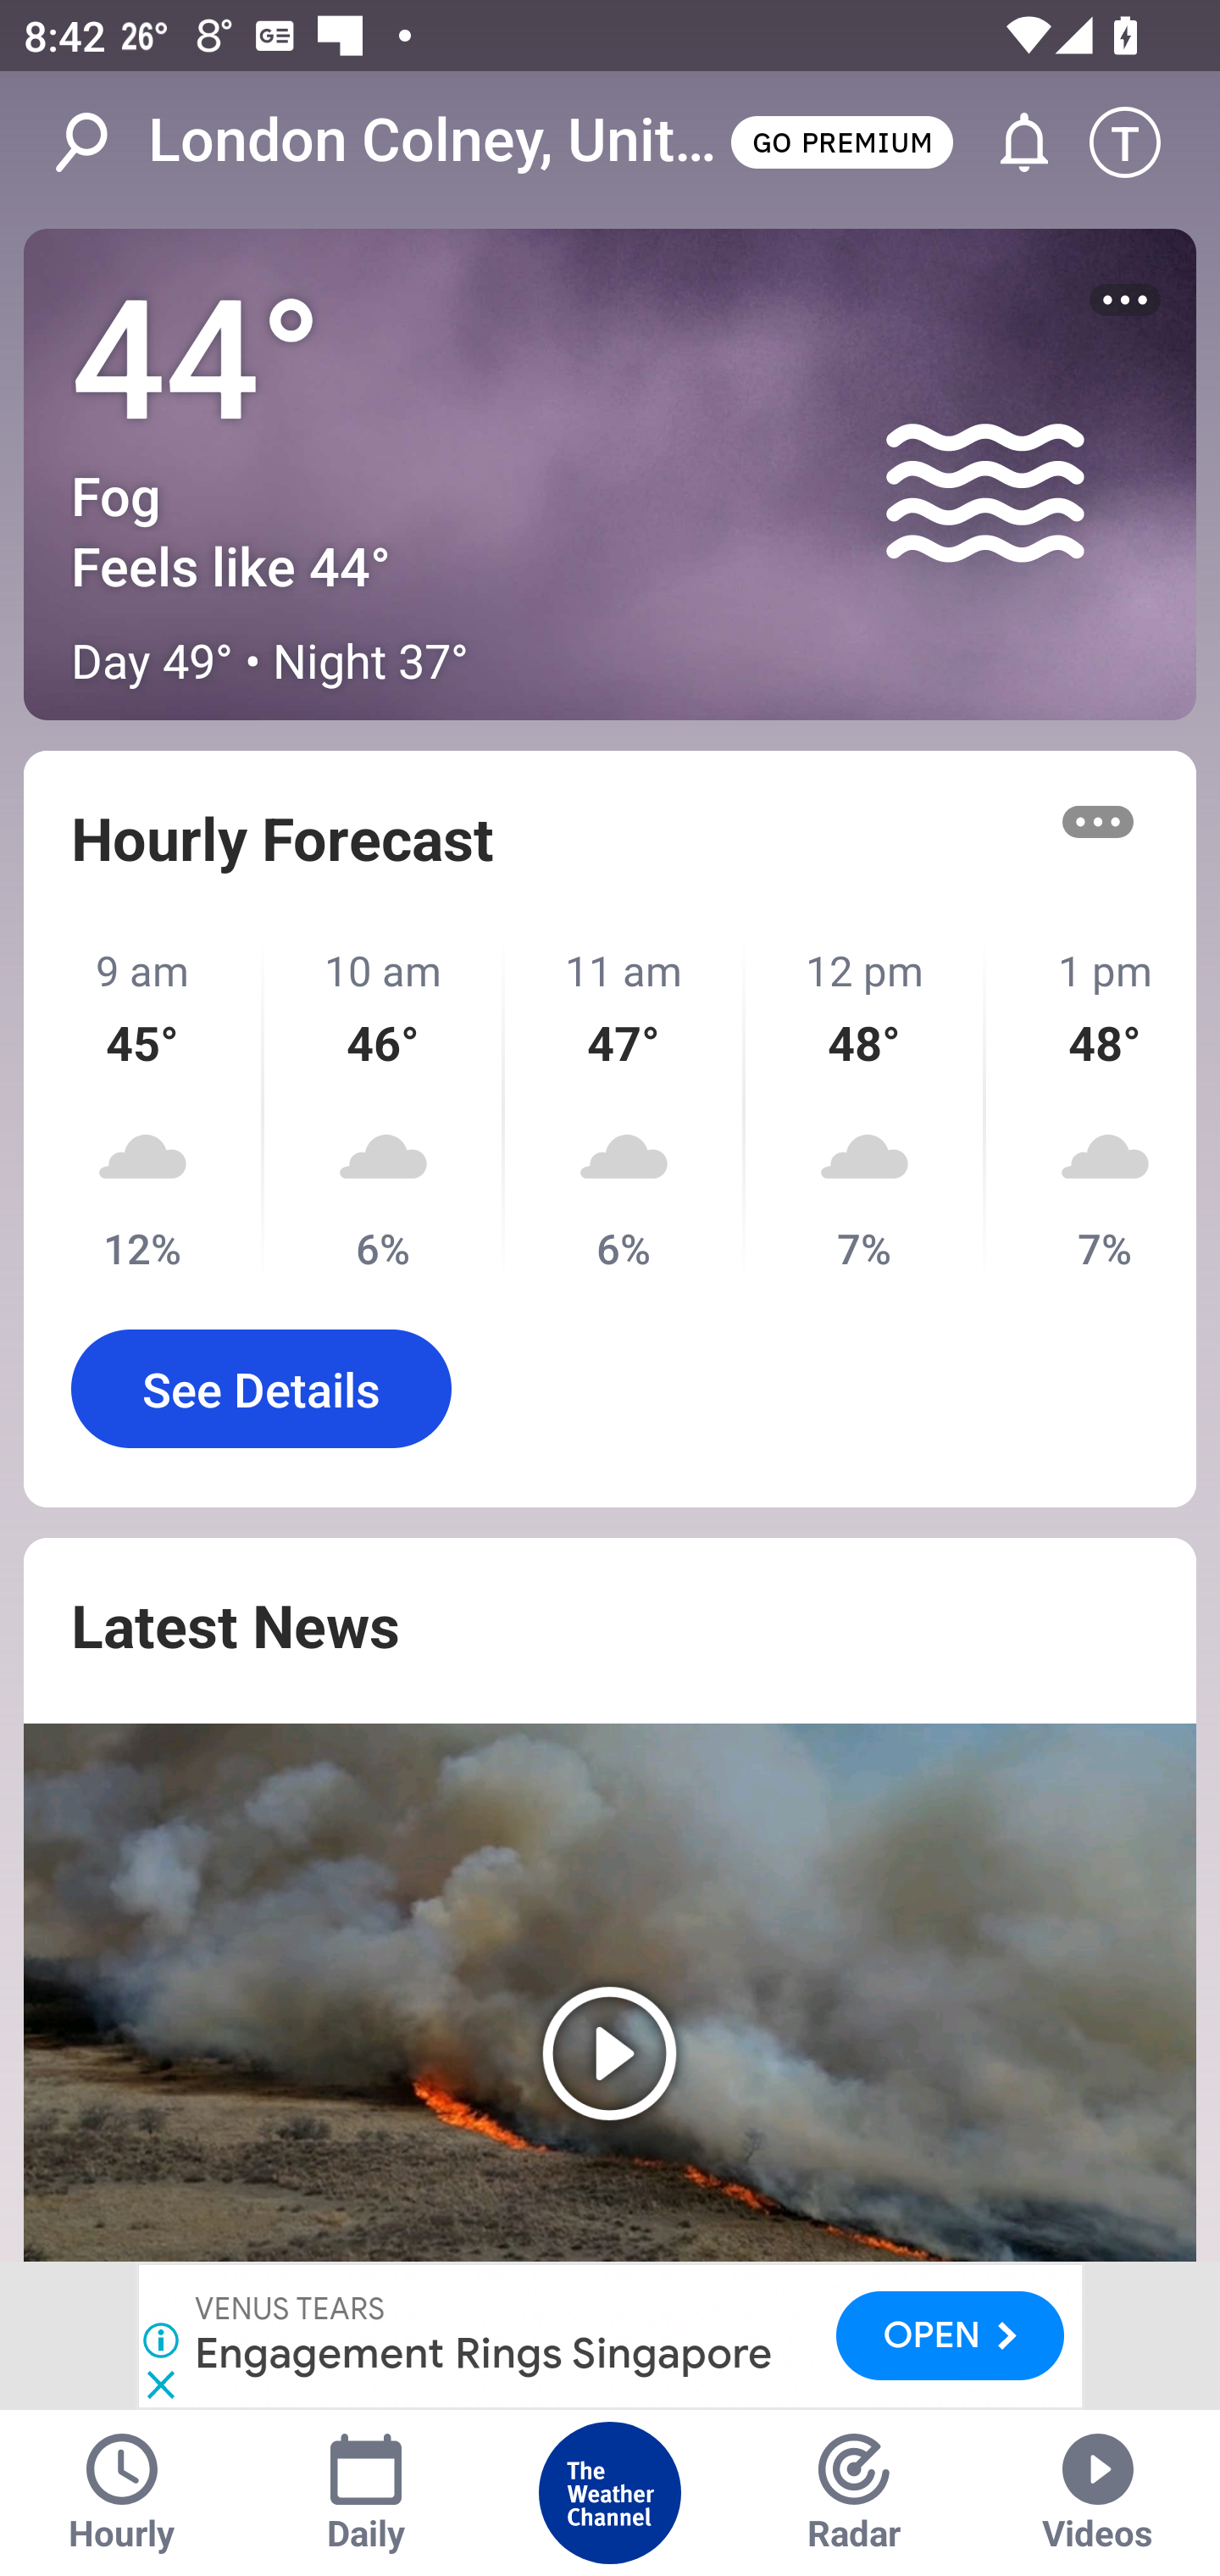 The image size is (1220, 2576). What do you see at coordinates (1098, 821) in the screenshot?
I see `More options` at bounding box center [1098, 821].